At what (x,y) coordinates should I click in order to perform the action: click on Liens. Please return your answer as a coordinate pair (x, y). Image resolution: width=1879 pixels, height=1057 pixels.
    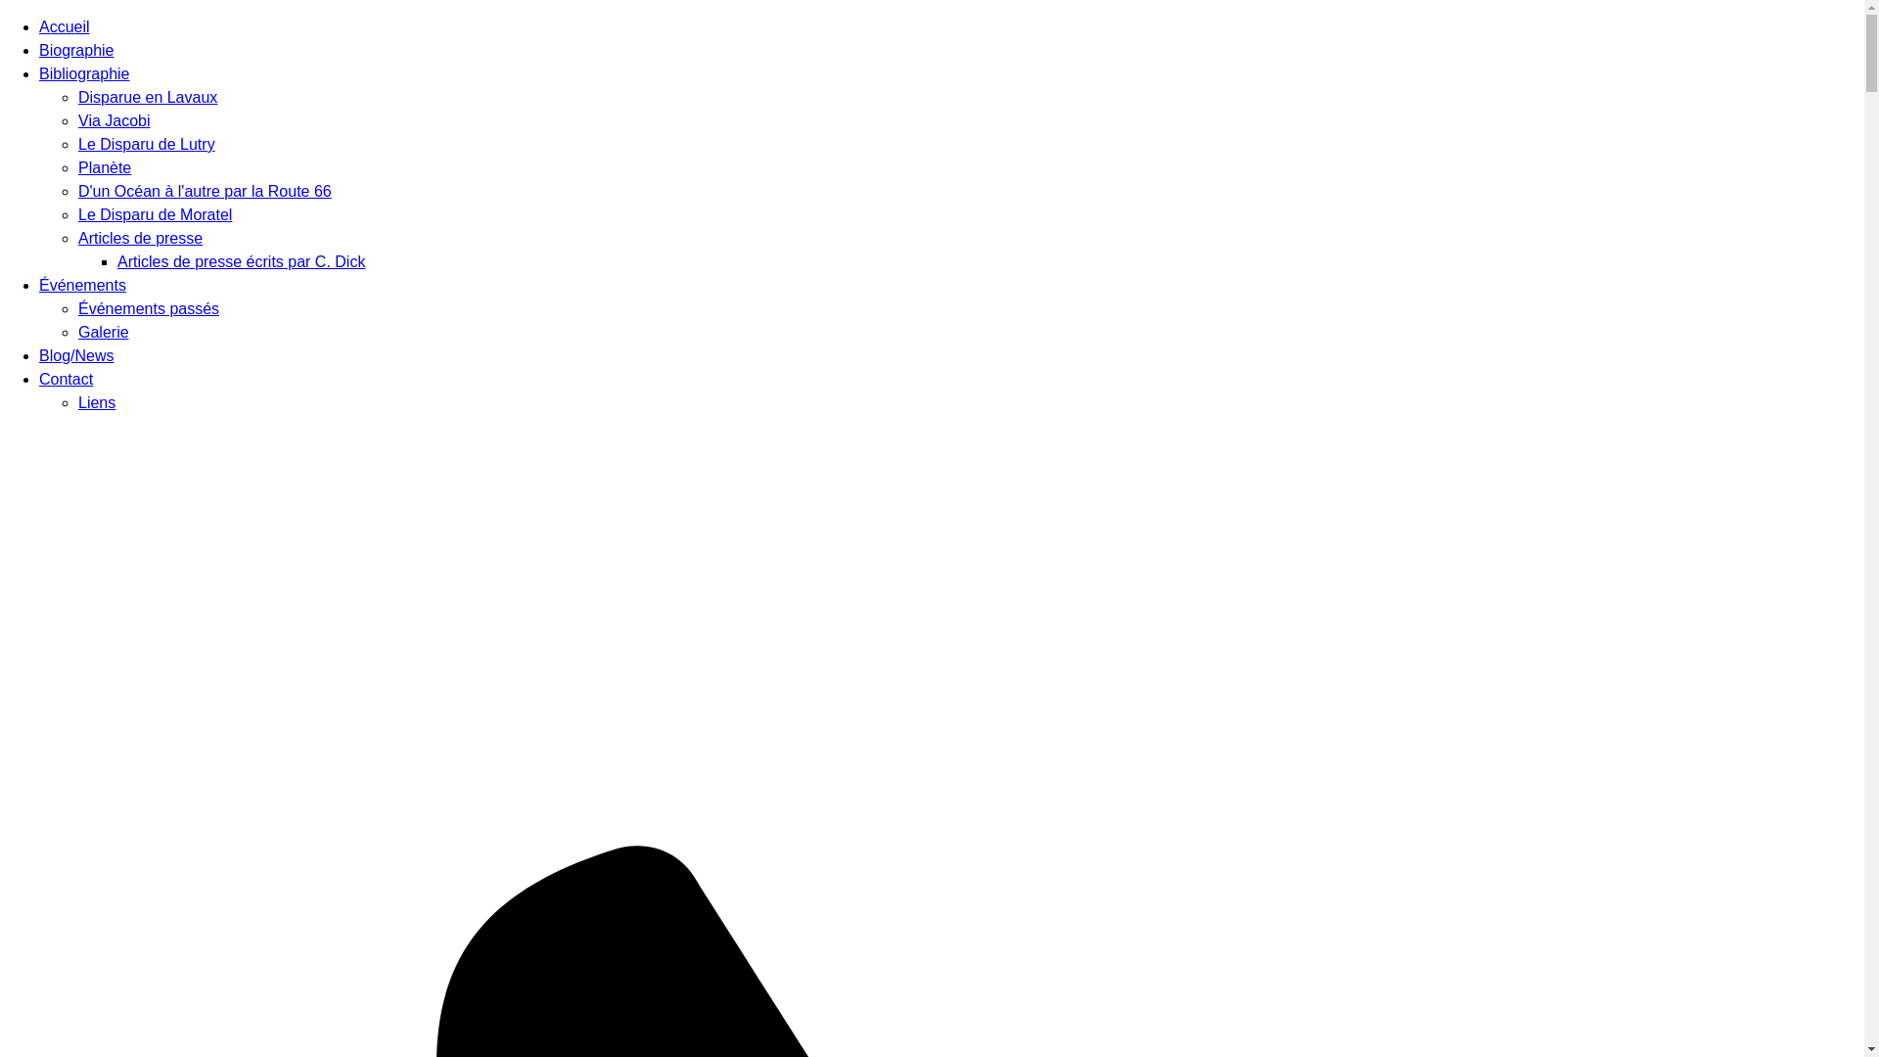
    Looking at the image, I should click on (97, 403).